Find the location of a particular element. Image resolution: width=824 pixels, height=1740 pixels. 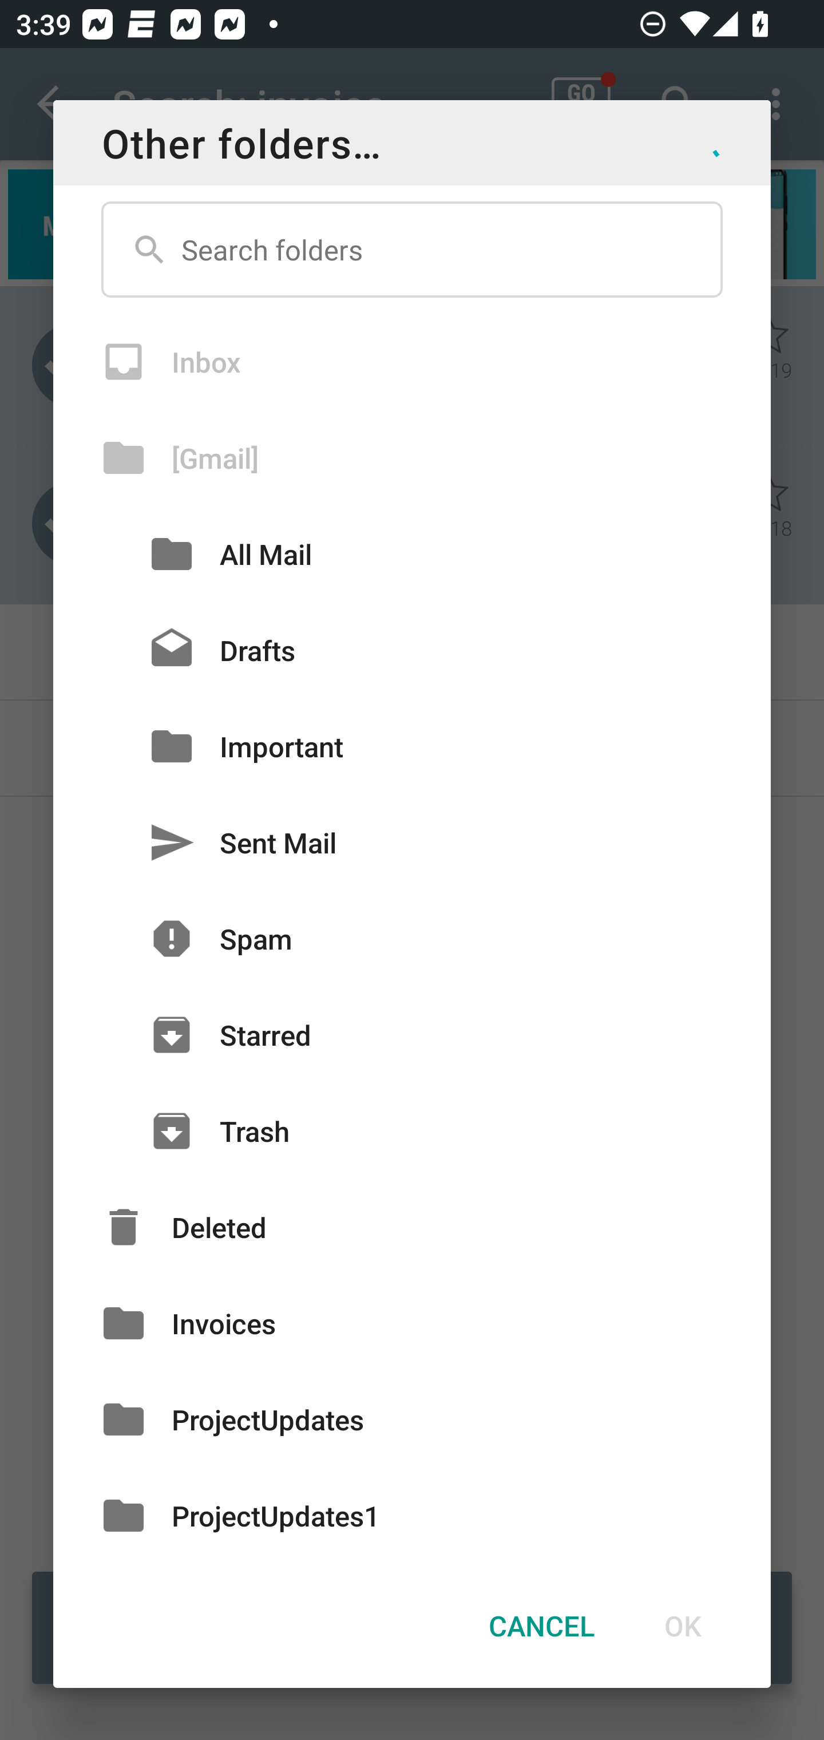

ProjectUpdates is located at coordinates (412, 1418).